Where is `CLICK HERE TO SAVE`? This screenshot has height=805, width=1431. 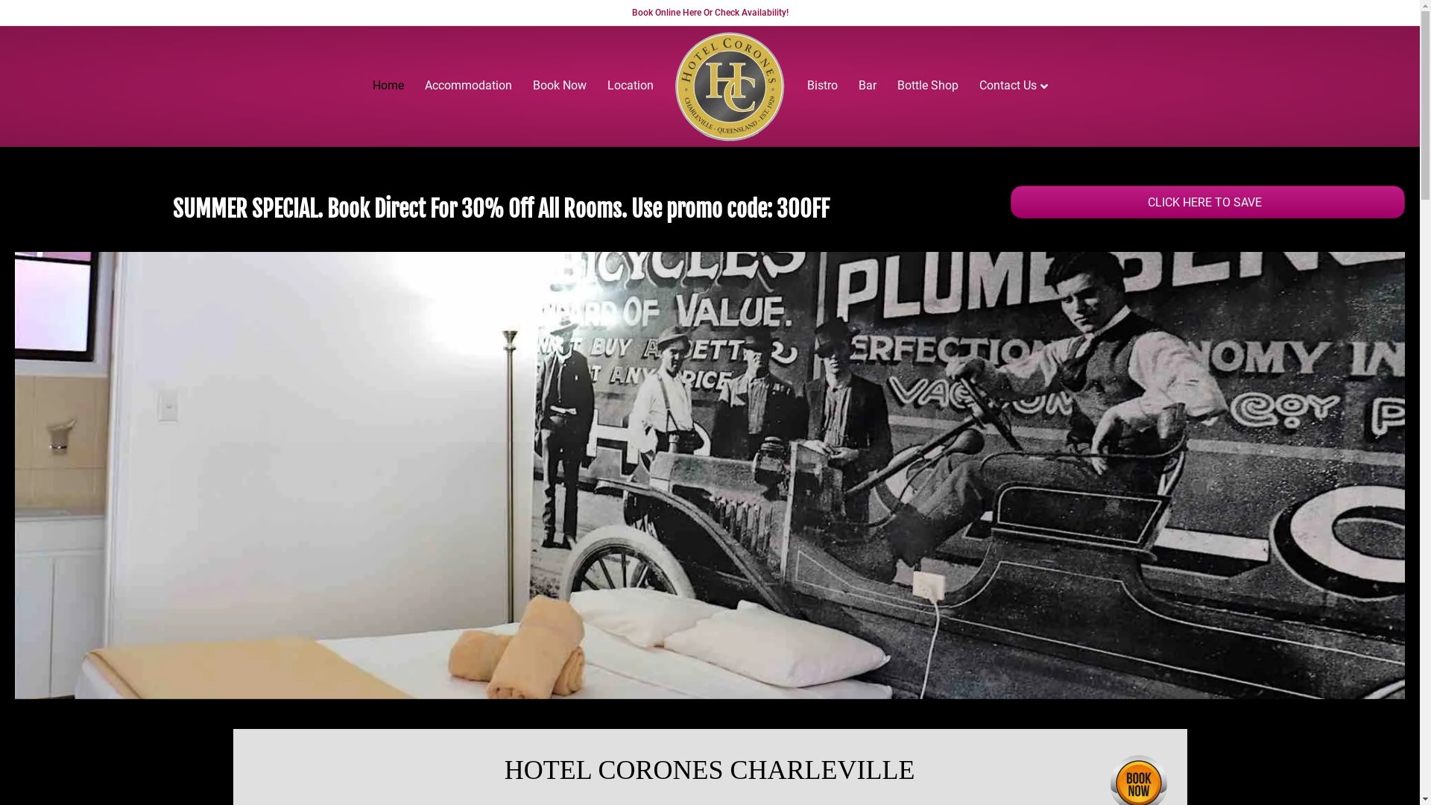 CLICK HERE TO SAVE is located at coordinates (1208, 203).